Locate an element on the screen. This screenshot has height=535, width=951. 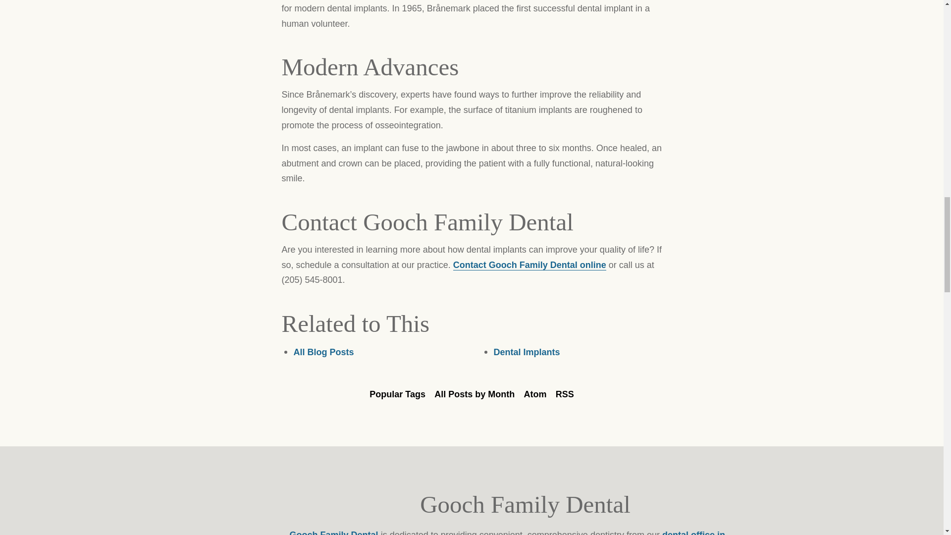
All Blog Posts is located at coordinates (323, 352).